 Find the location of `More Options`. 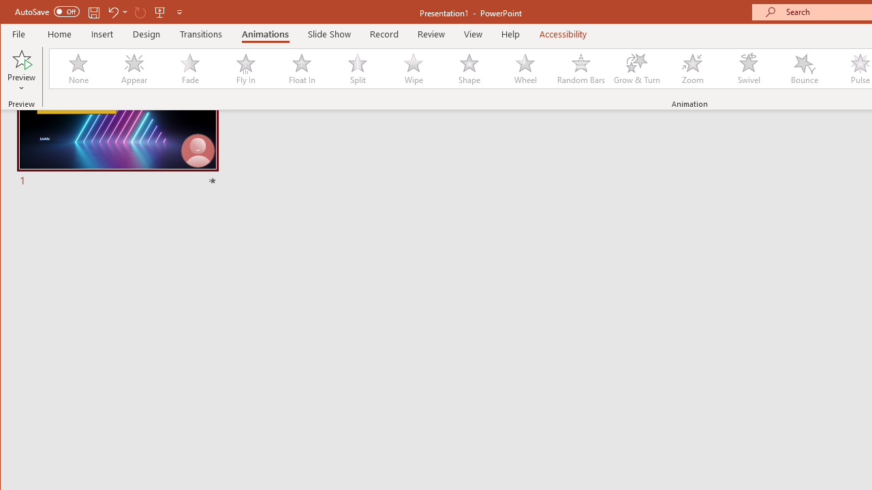

More Options is located at coordinates (125, 12).